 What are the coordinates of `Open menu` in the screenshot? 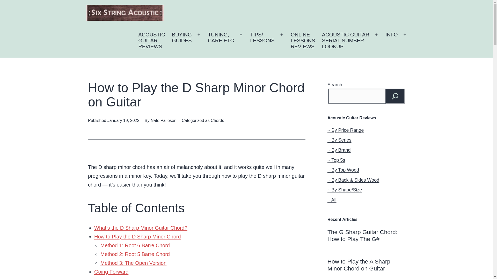 It's located at (241, 35).